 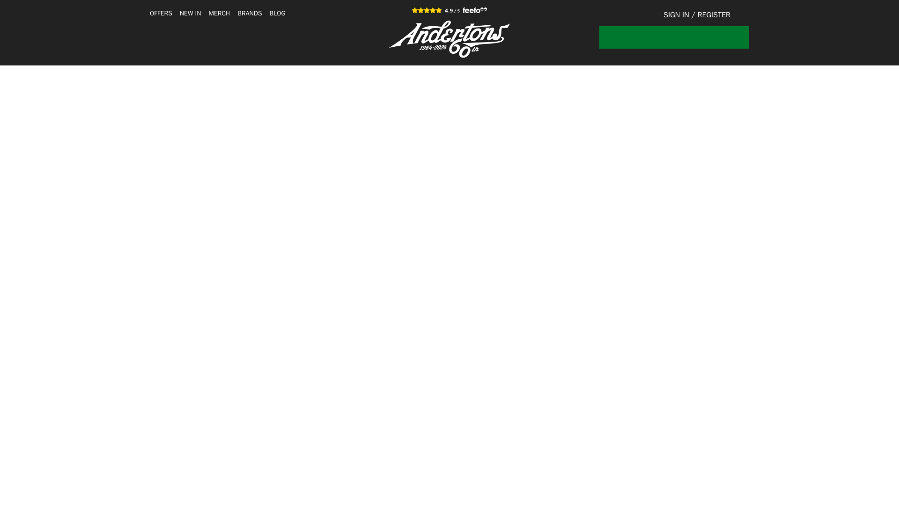 I want to click on MERCH, so click(x=219, y=13).